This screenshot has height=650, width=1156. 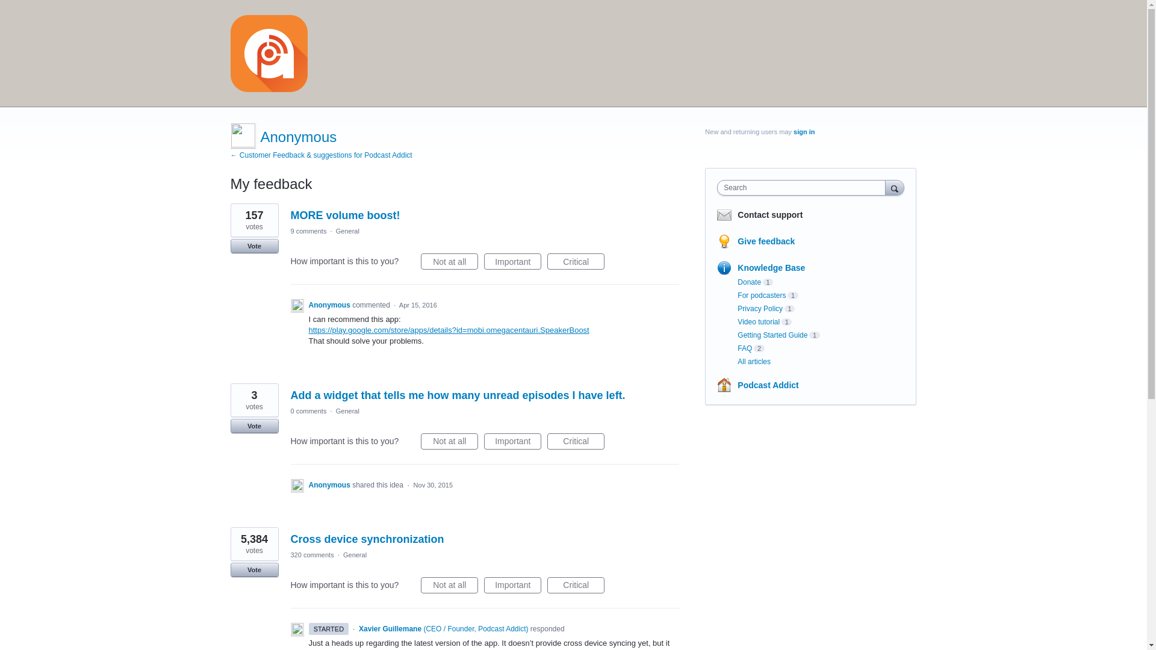 I want to click on MORE volume boost!, so click(x=344, y=215).